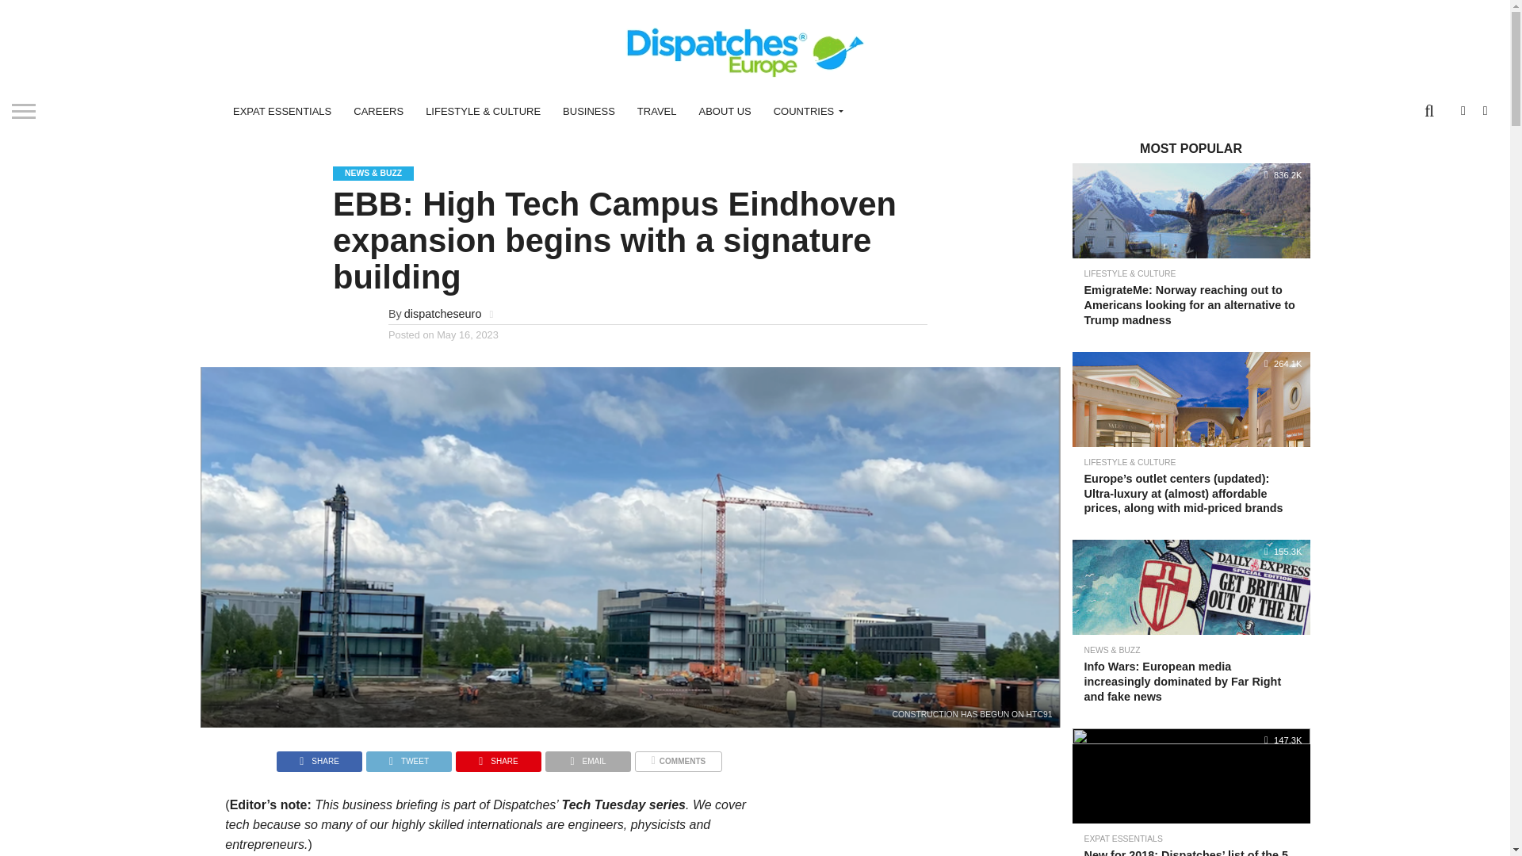  What do you see at coordinates (378, 111) in the screenshot?
I see `CAREERS` at bounding box center [378, 111].